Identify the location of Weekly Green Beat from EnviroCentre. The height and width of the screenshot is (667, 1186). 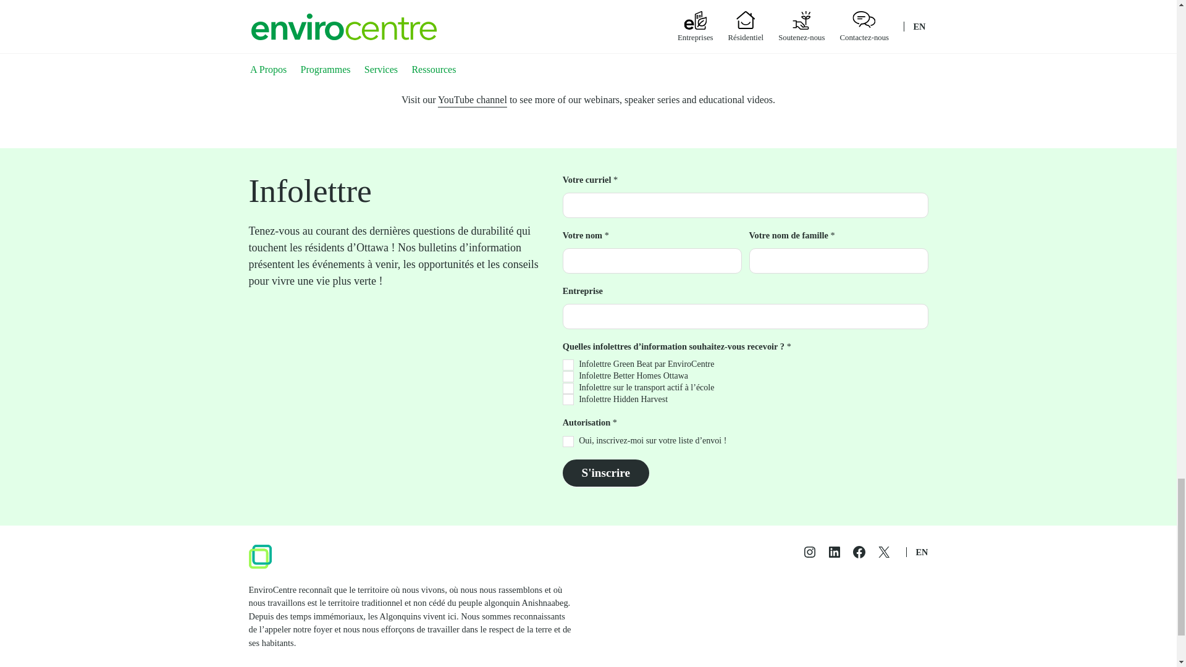
(568, 365).